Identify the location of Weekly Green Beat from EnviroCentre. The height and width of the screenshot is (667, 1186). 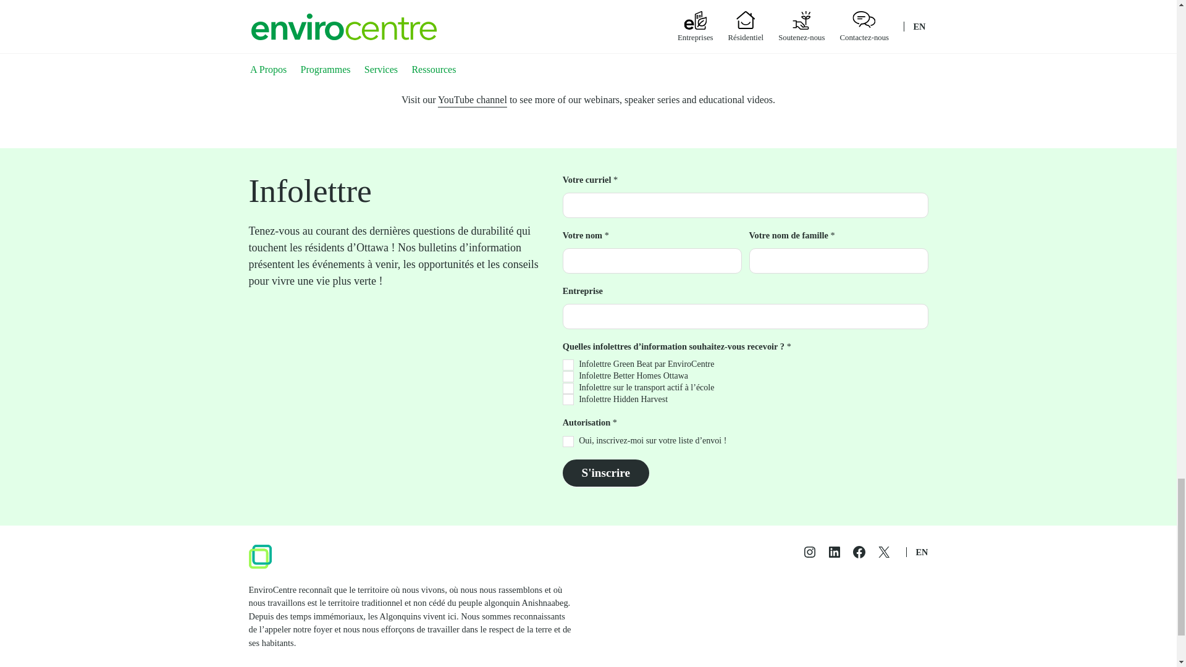
(568, 365).